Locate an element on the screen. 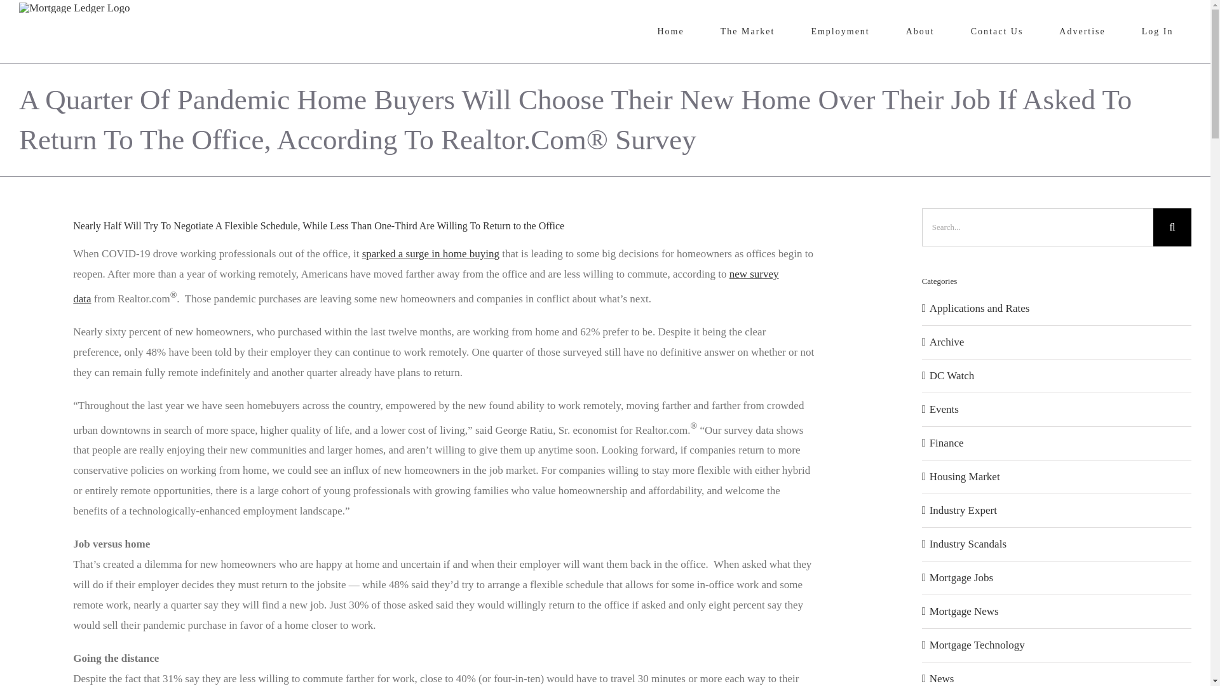 Image resolution: width=1220 pixels, height=686 pixels. Events is located at coordinates (1057, 409).